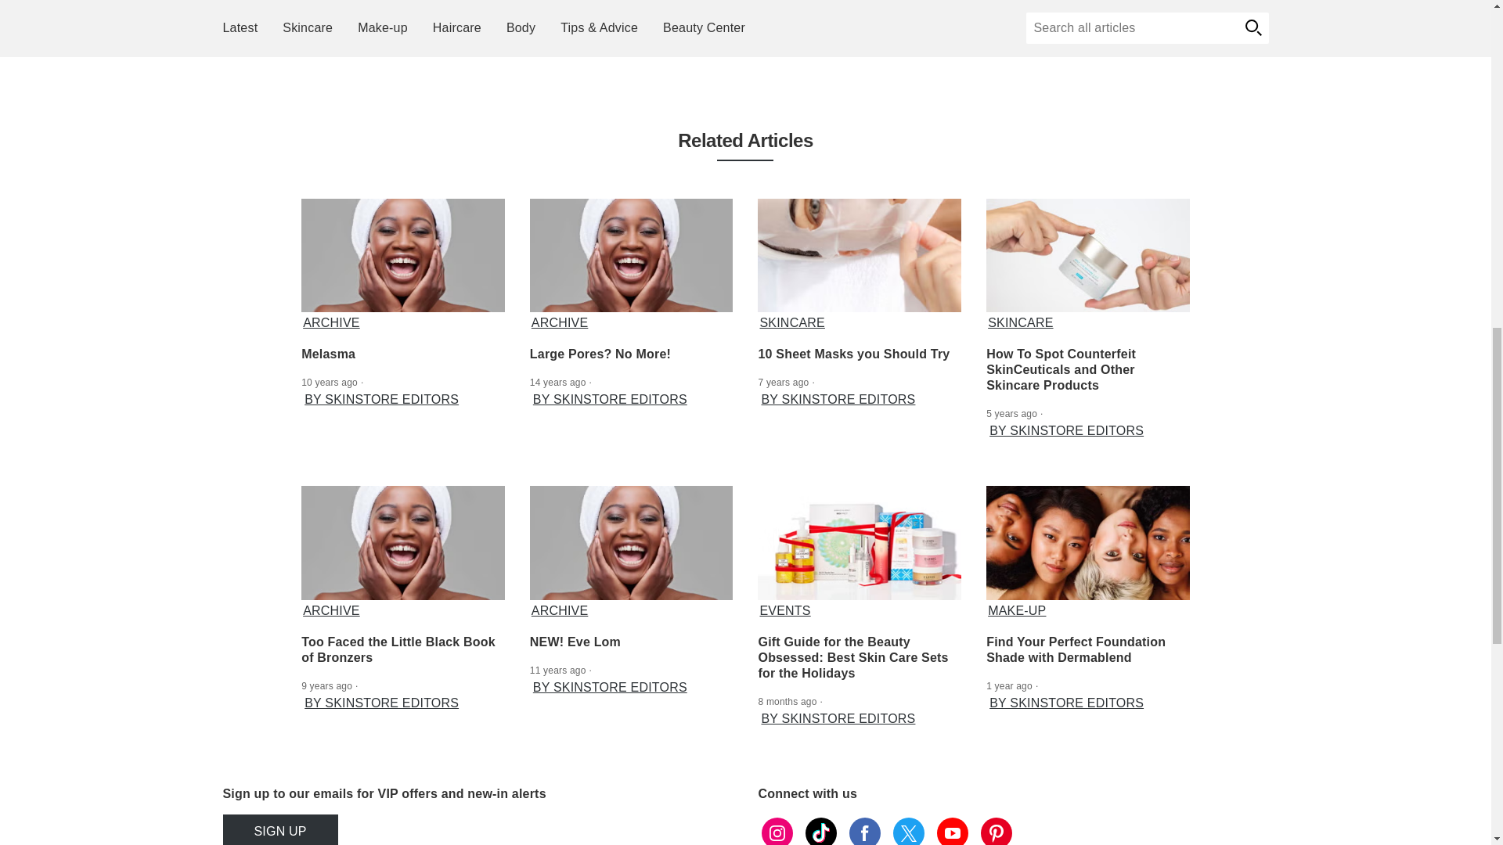  I want to click on tiktok, so click(820, 829).